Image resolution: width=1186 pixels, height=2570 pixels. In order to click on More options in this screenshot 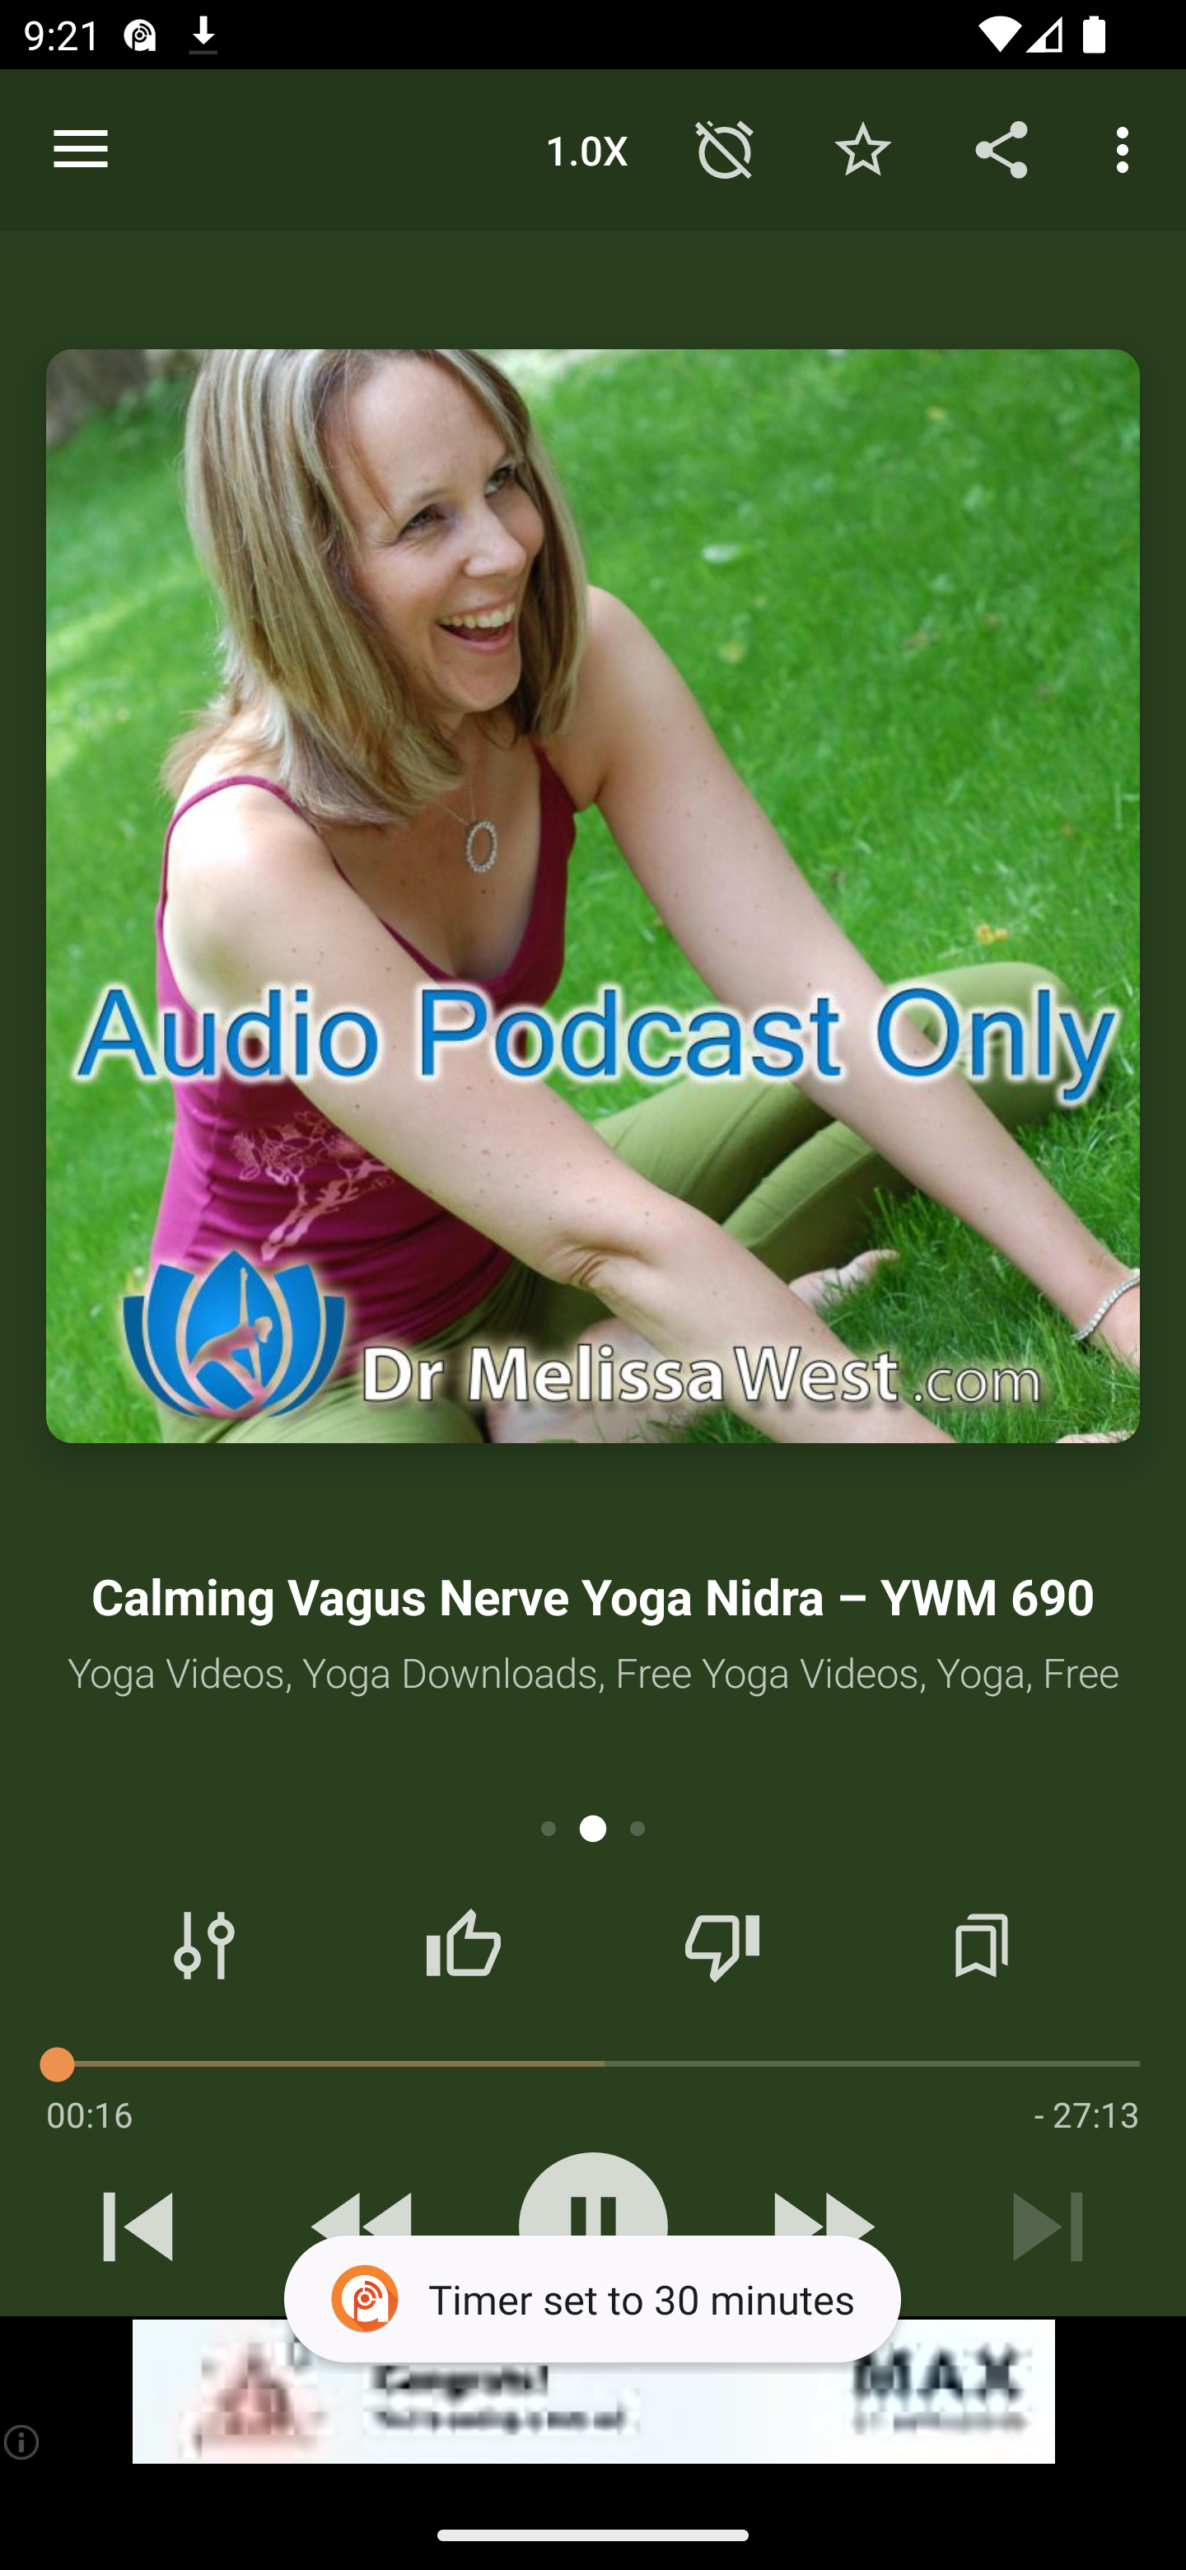, I will do `click(1128, 148)`.